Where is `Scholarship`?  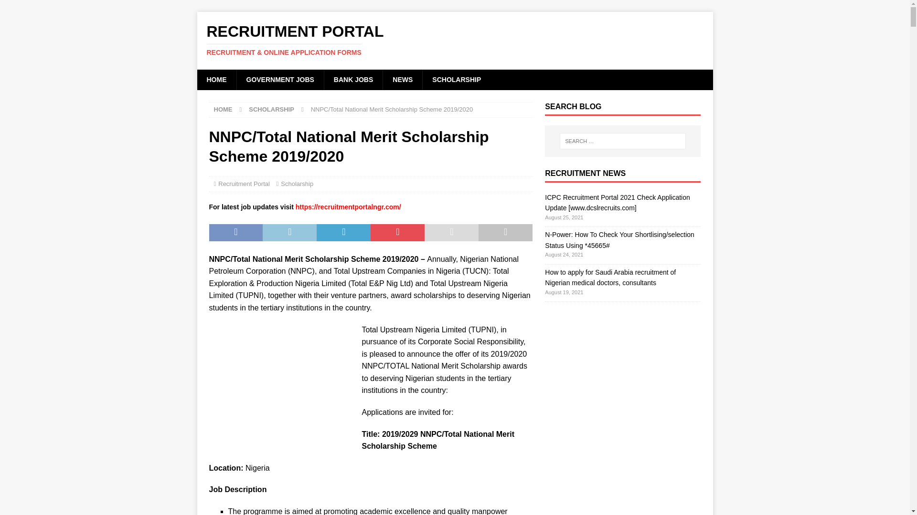
Scholarship is located at coordinates (297, 184).